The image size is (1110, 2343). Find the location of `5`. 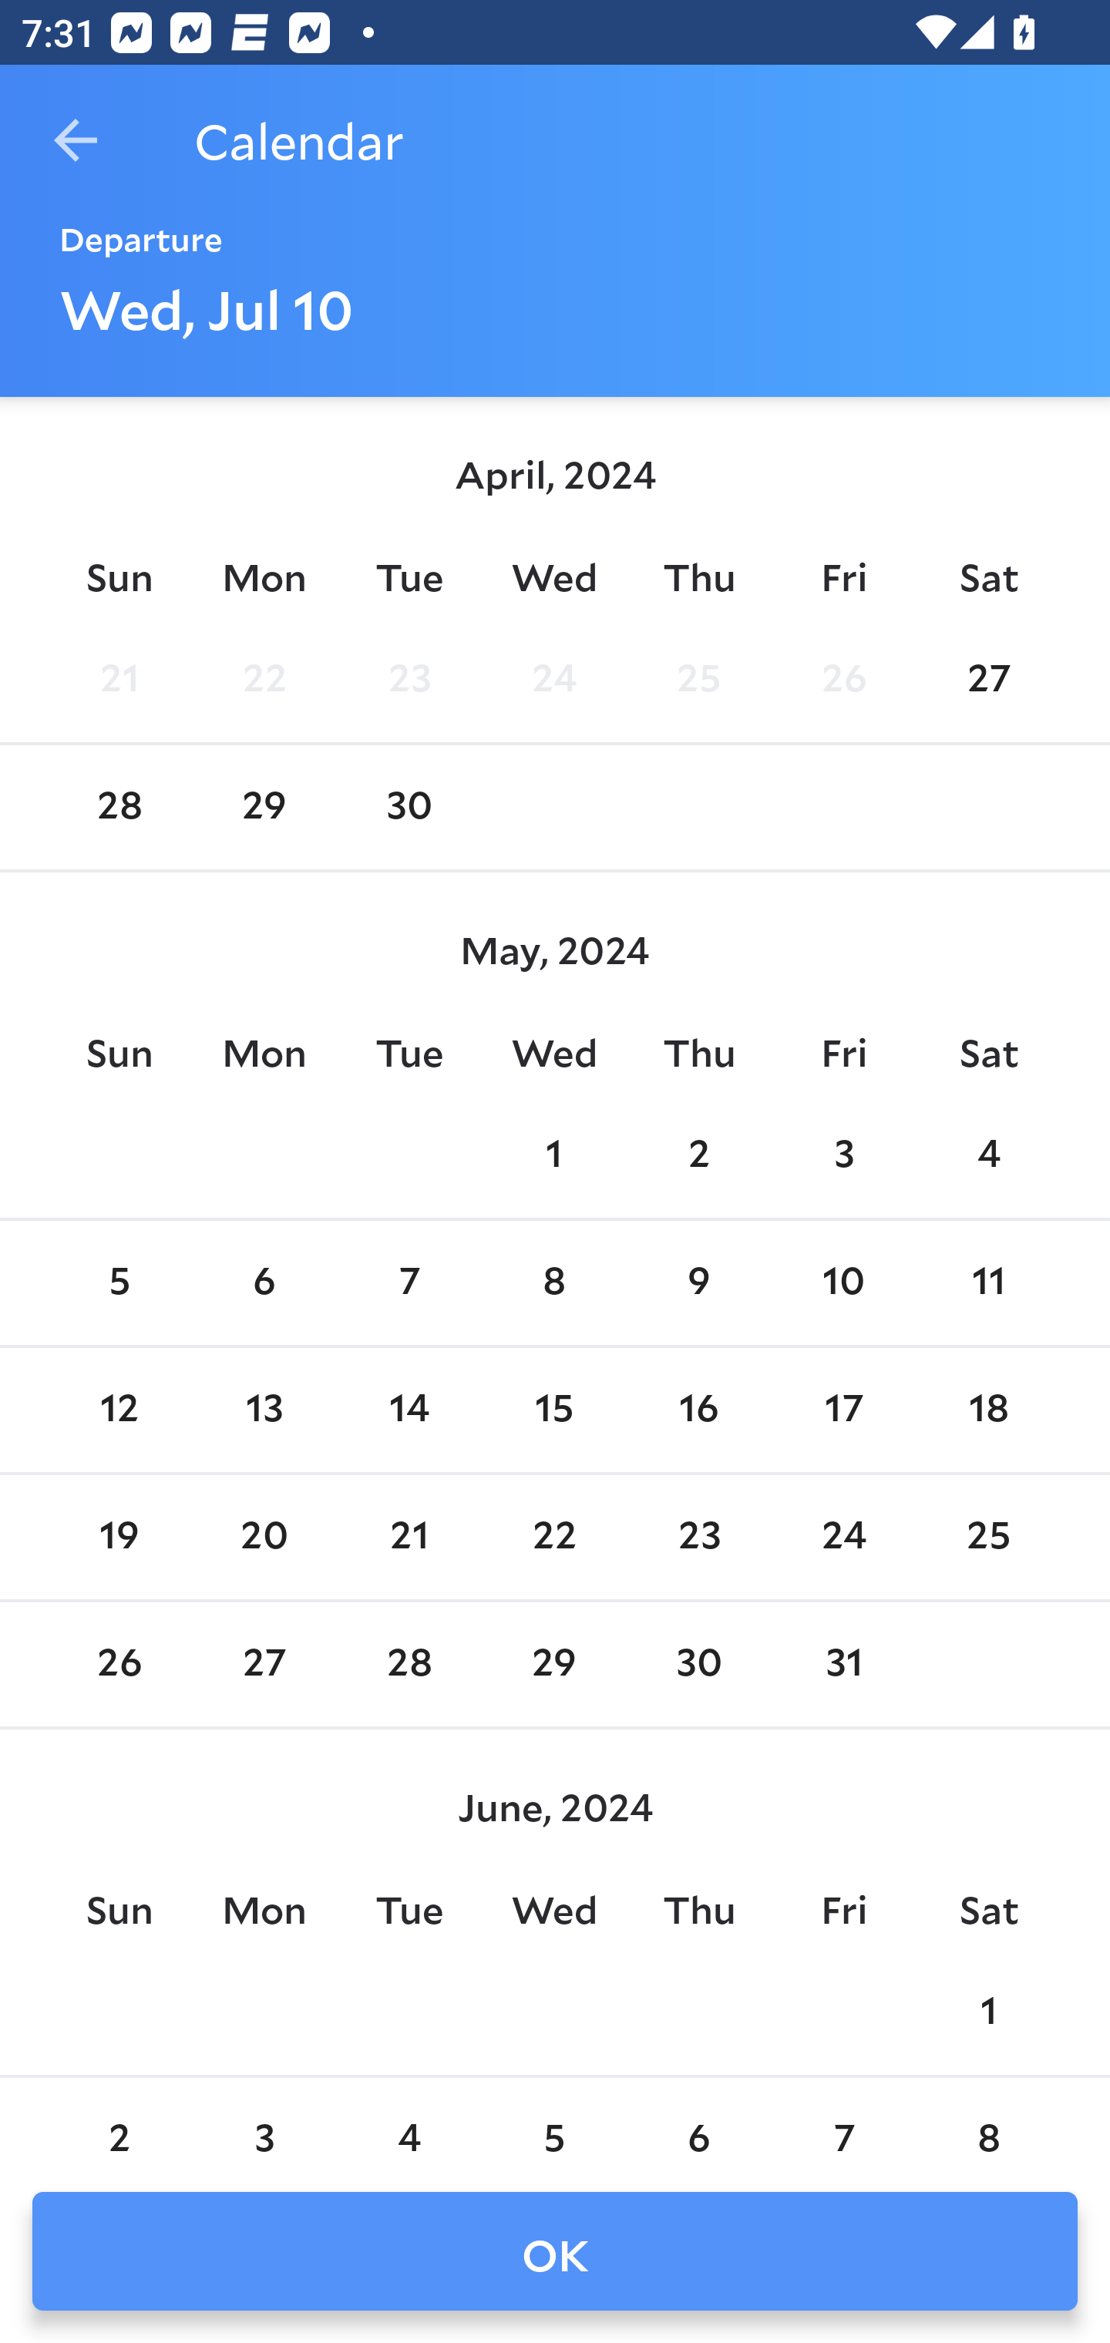

5 is located at coordinates (554, 2123).